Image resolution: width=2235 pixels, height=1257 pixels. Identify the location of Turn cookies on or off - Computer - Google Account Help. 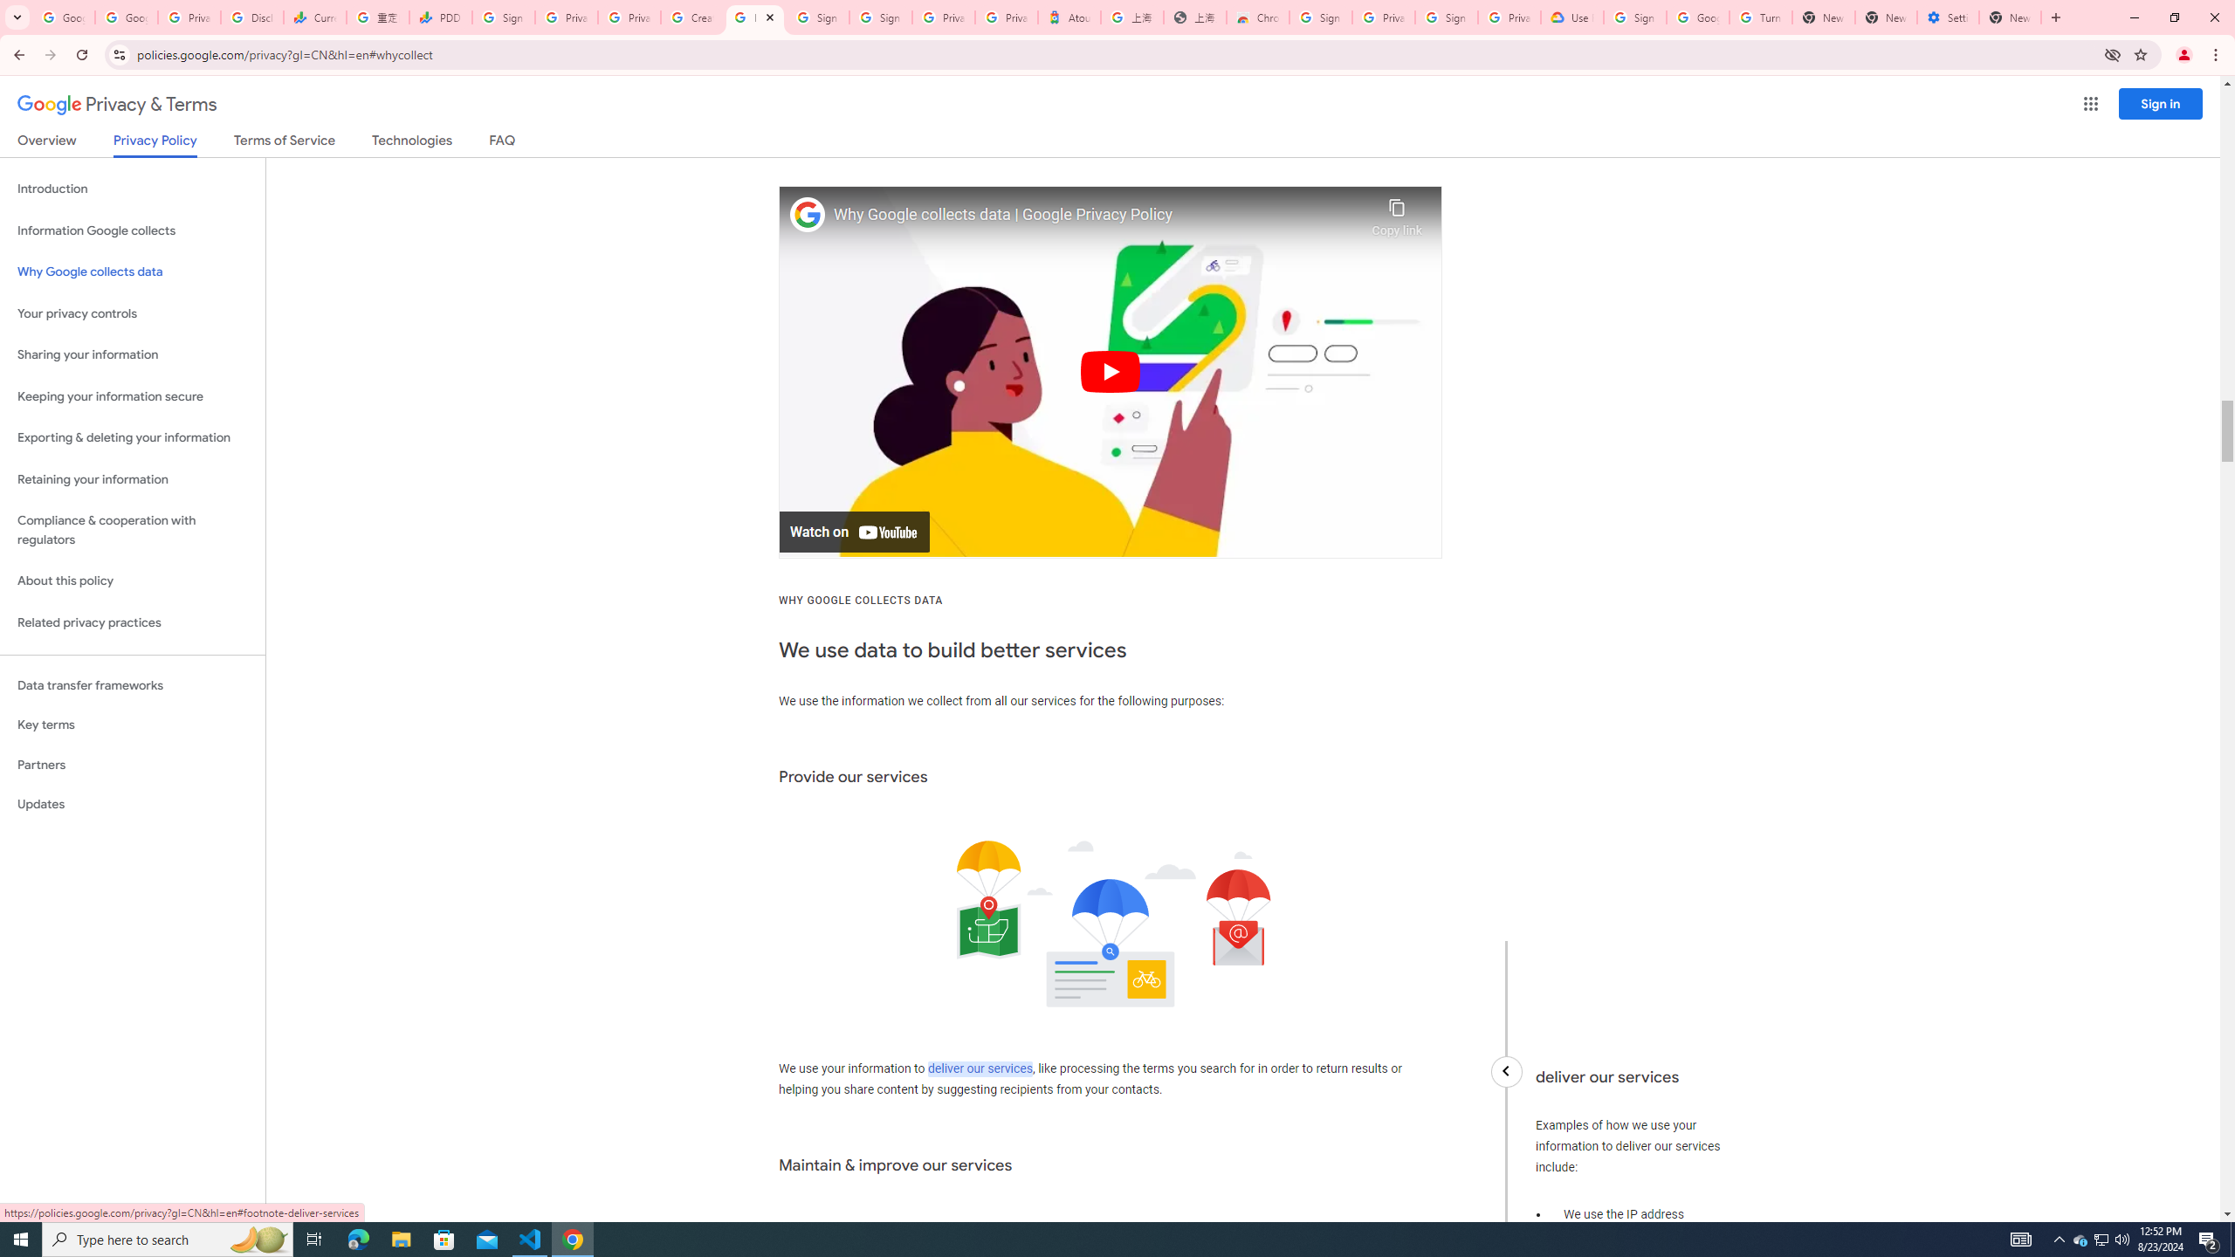
(1760, 17).